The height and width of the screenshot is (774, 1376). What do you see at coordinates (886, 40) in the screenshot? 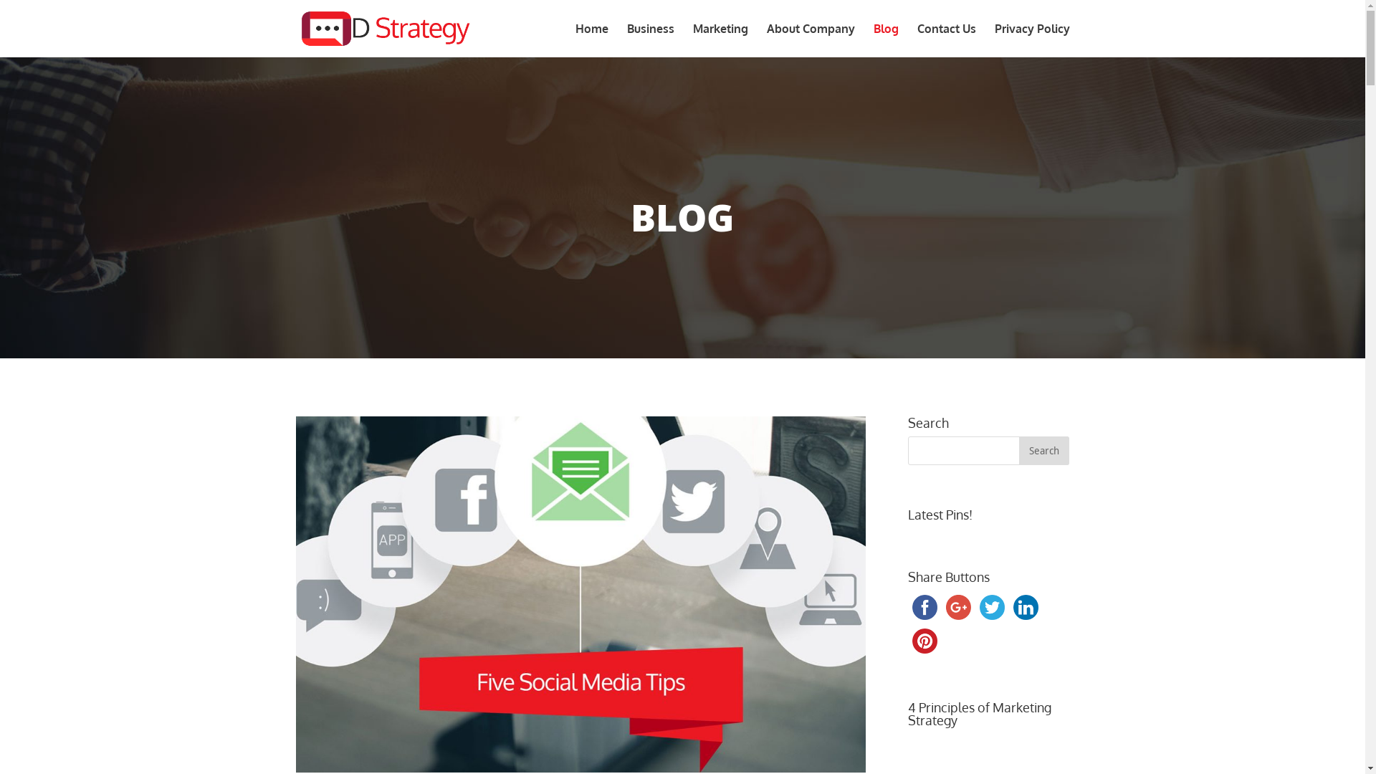
I see `Blog` at bounding box center [886, 40].